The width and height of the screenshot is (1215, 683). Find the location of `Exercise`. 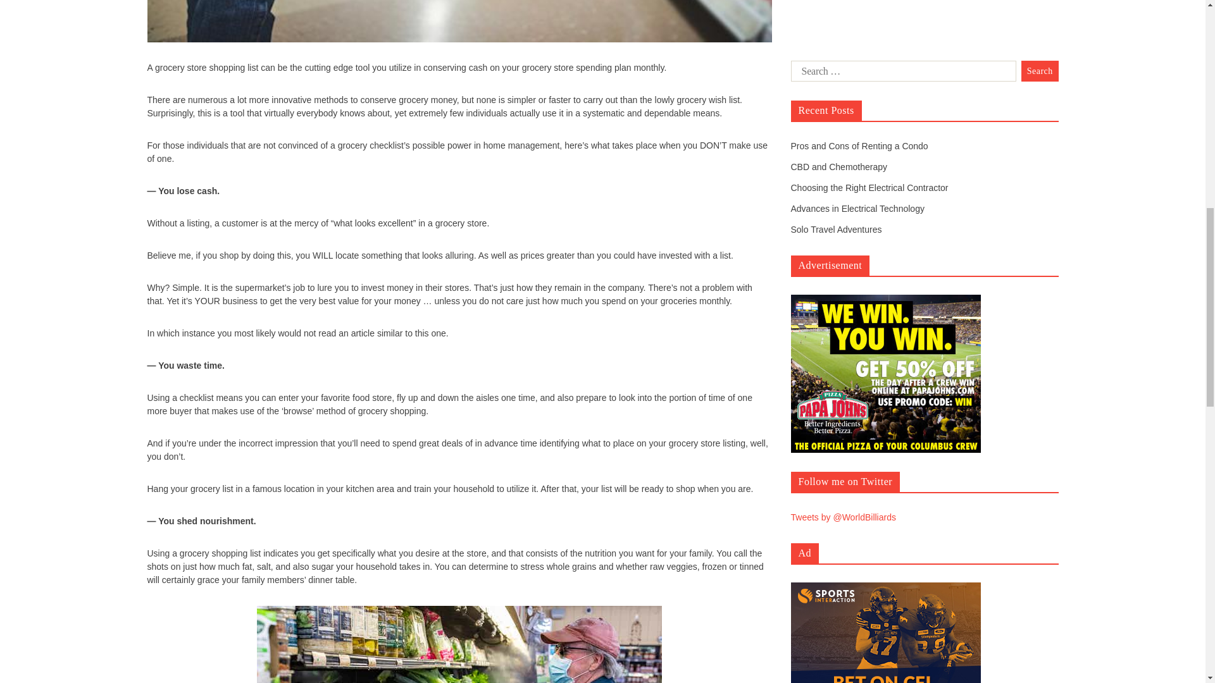

Exercise is located at coordinates (807, 205).